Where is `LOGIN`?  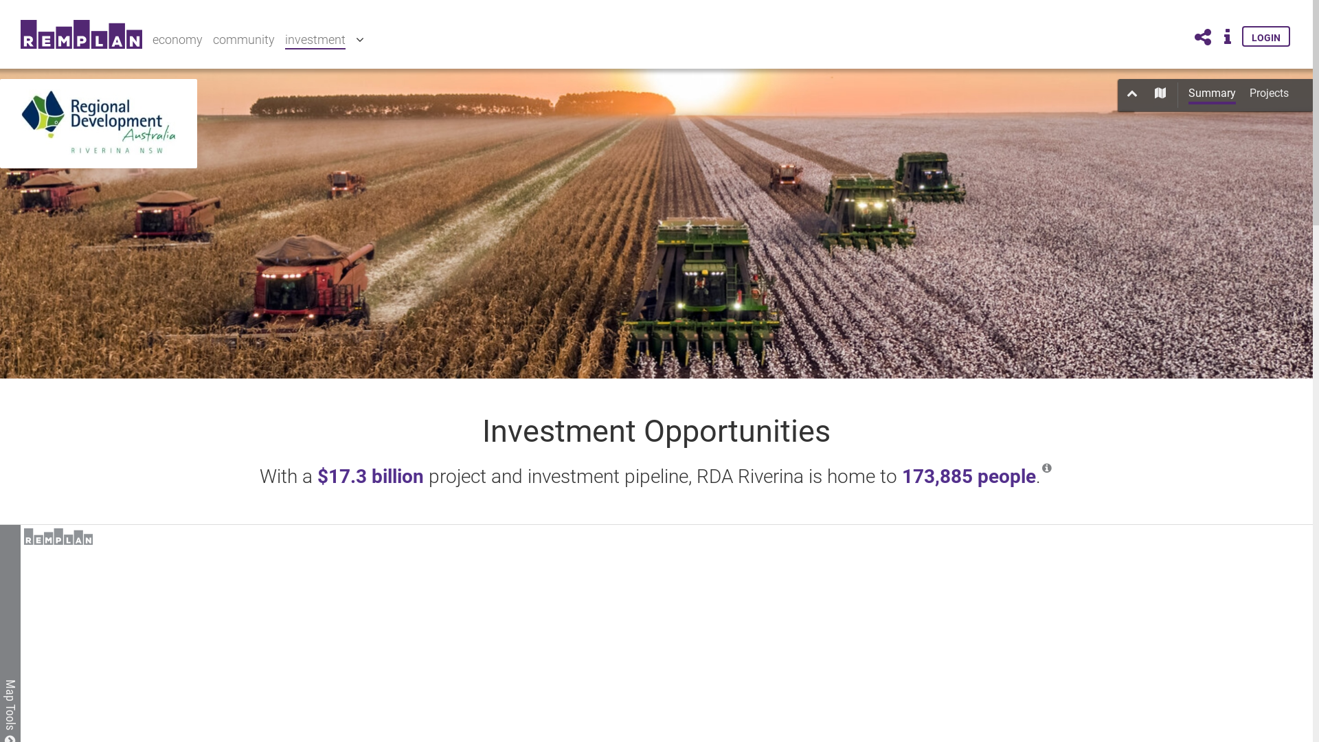 LOGIN is located at coordinates (1266, 36).